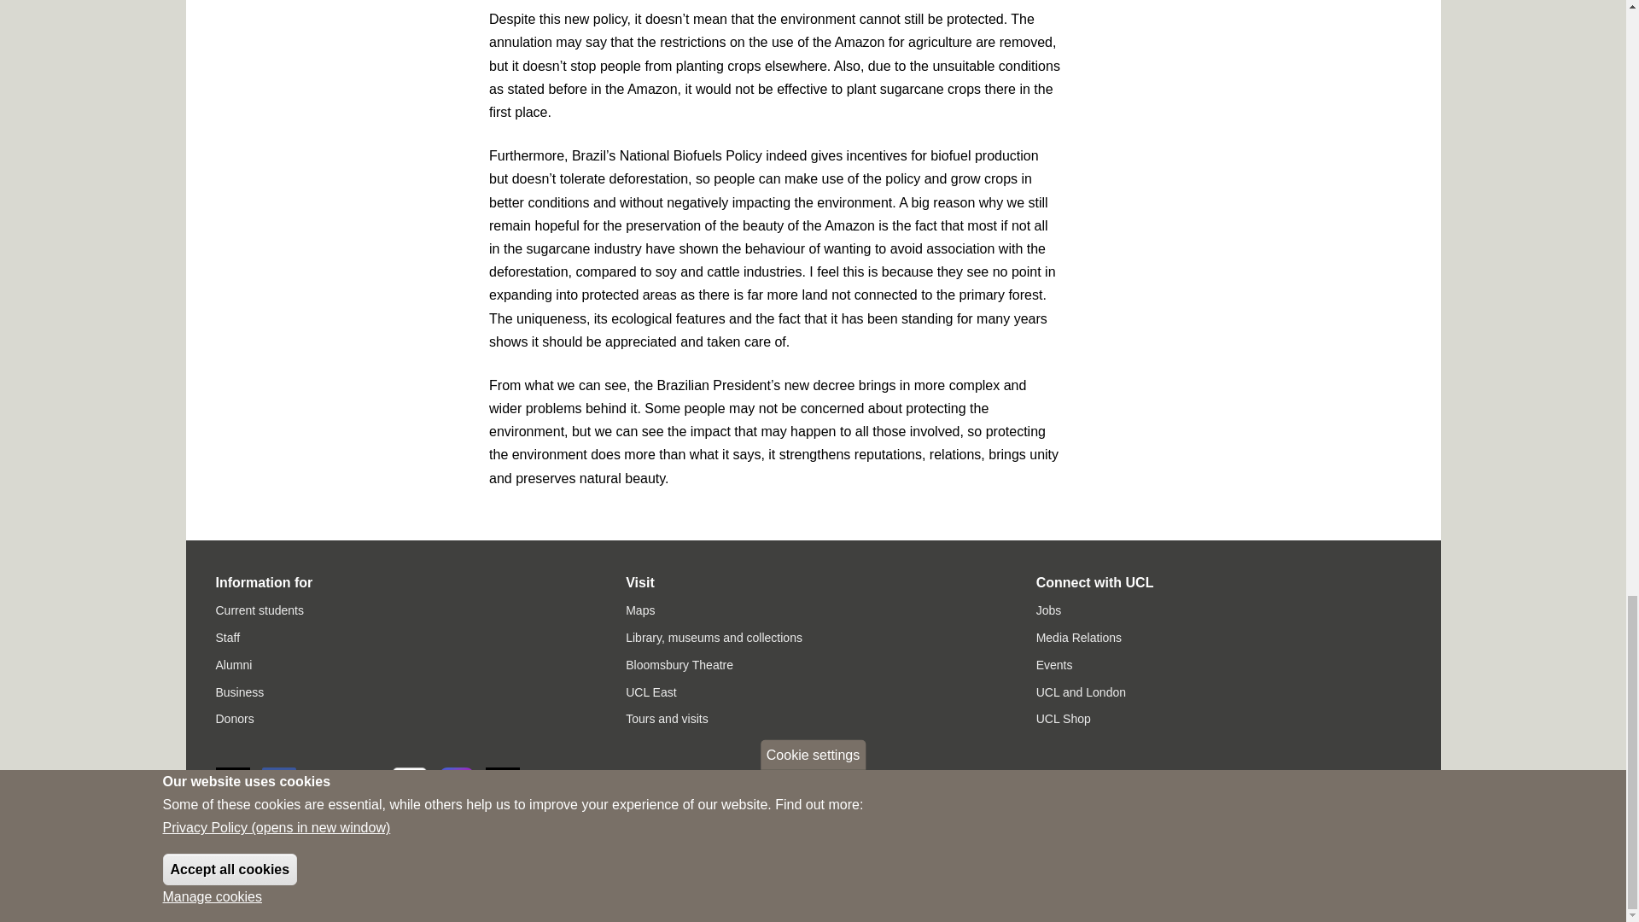 The height and width of the screenshot is (922, 1639). What do you see at coordinates (650, 691) in the screenshot?
I see `UCL East` at bounding box center [650, 691].